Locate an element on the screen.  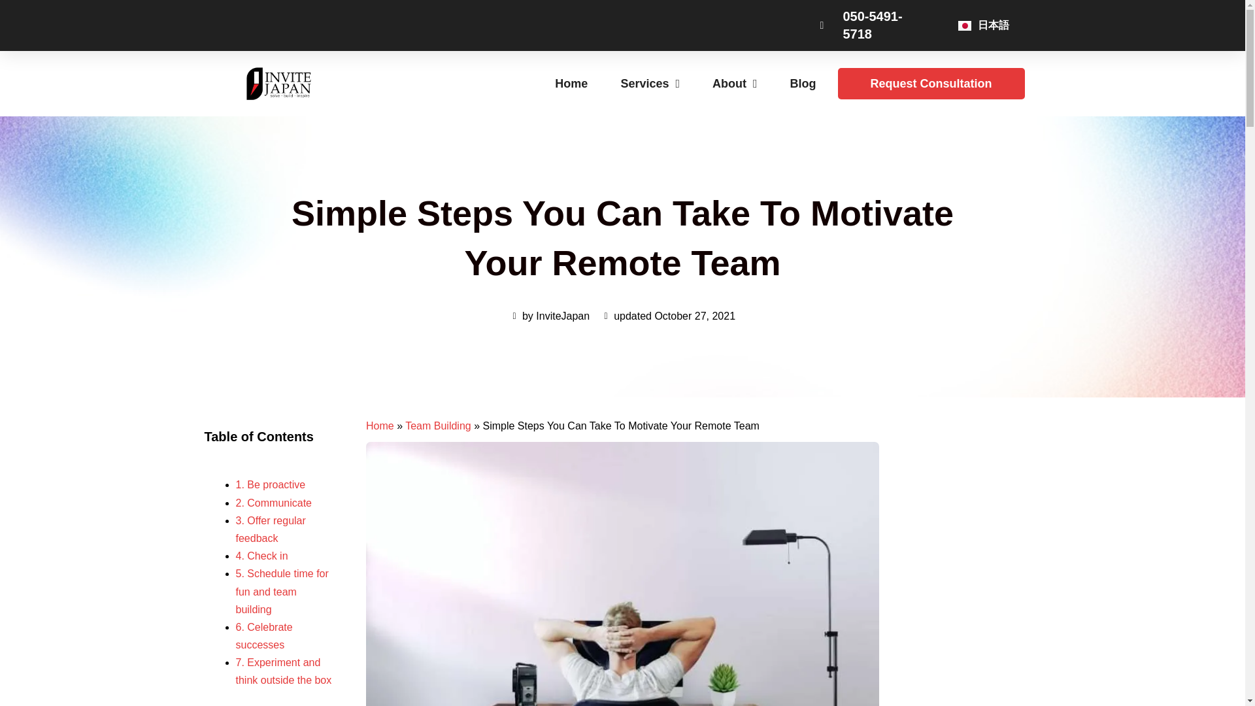
Request Consultation is located at coordinates (931, 84).